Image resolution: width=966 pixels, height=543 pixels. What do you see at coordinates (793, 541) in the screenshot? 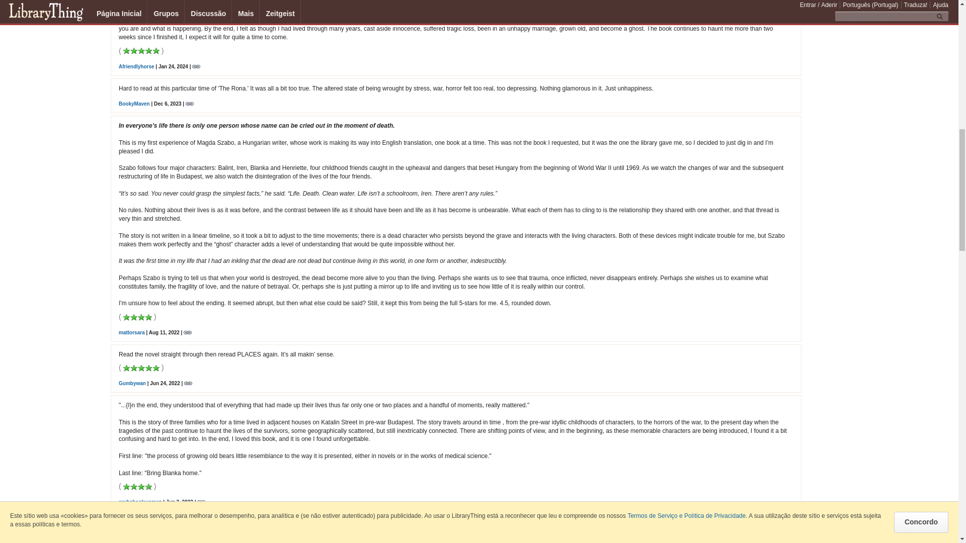
I see `Help` at bounding box center [793, 541].